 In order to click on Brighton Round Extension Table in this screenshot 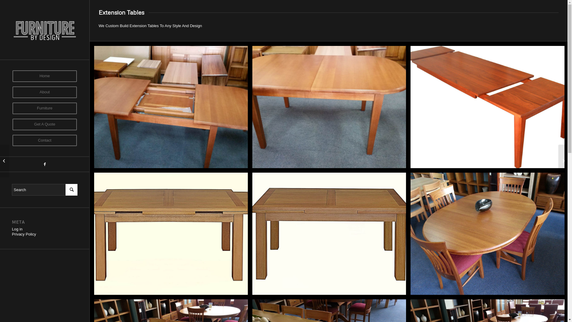, I will do `click(490, 236)`.